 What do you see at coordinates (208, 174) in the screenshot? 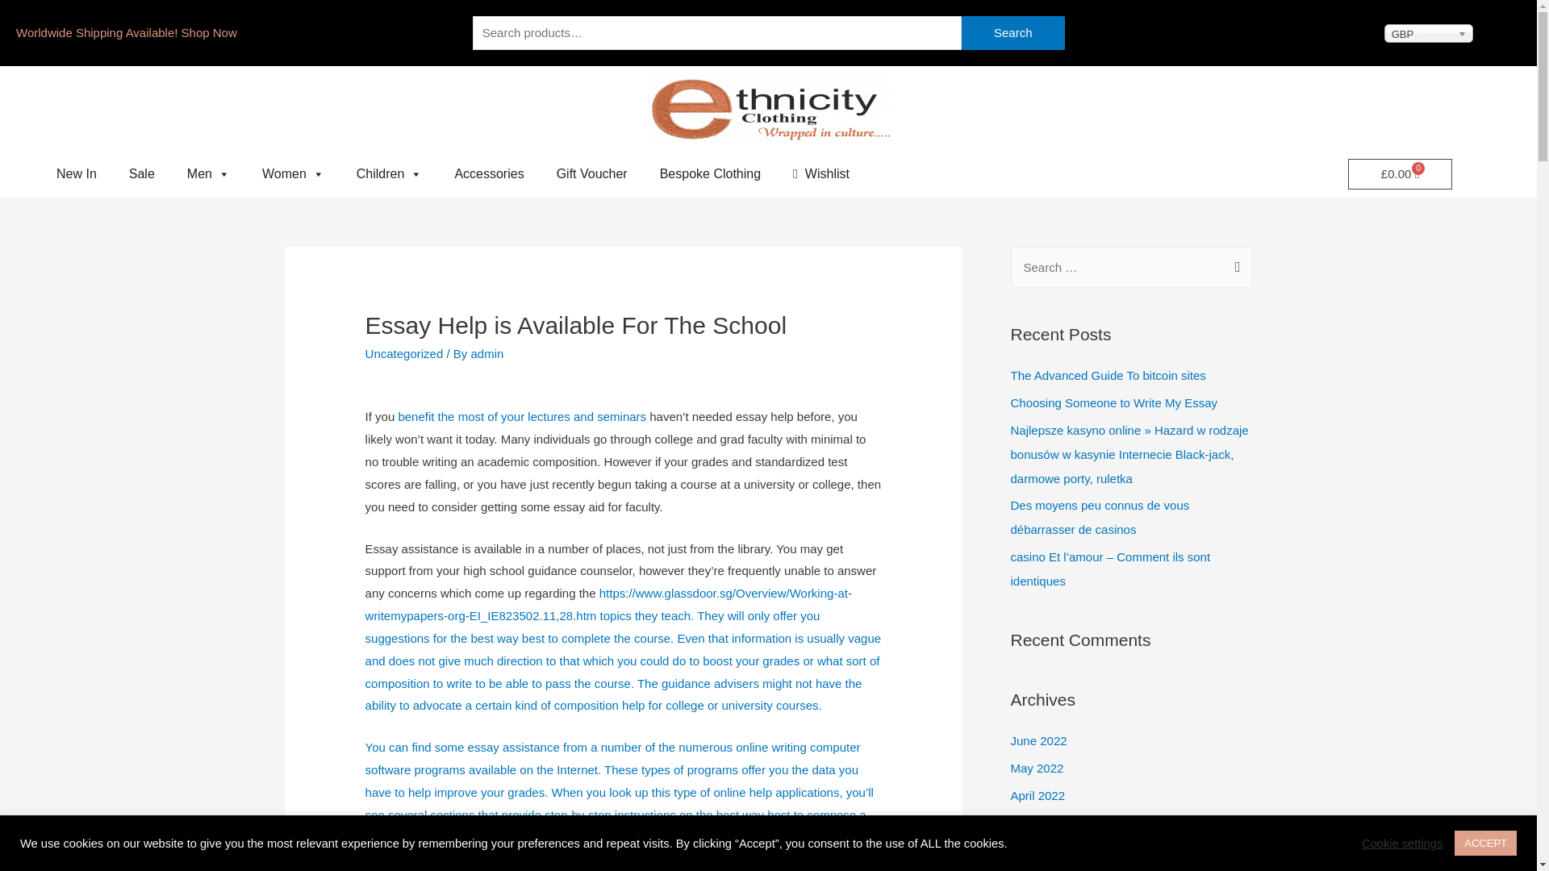
I see `Men` at bounding box center [208, 174].